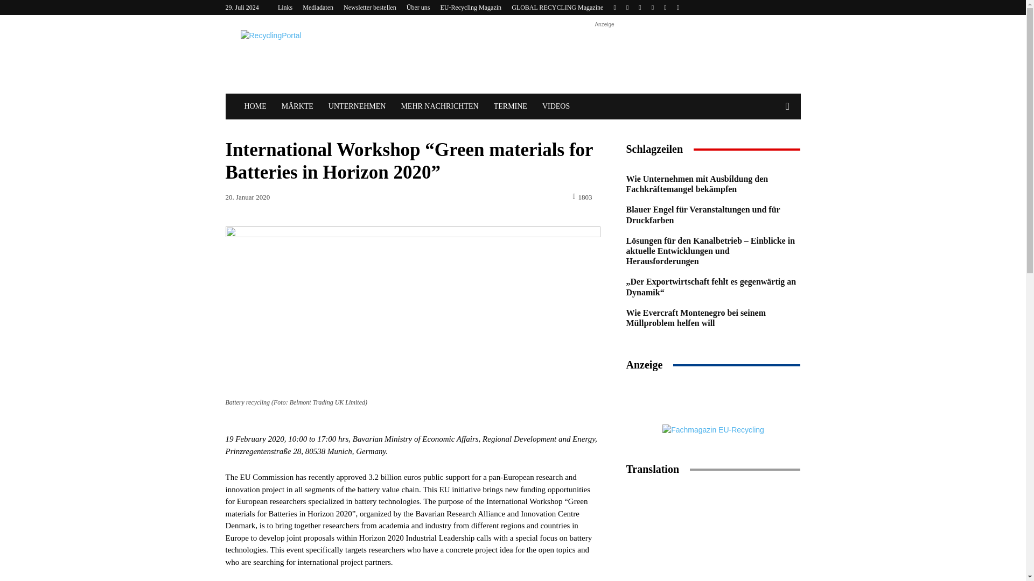 The height and width of the screenshot is (581, 1034). Describe the element at coordinates (357, 107) in the screenshot. I see `UNTERNEHMEN` at that location.